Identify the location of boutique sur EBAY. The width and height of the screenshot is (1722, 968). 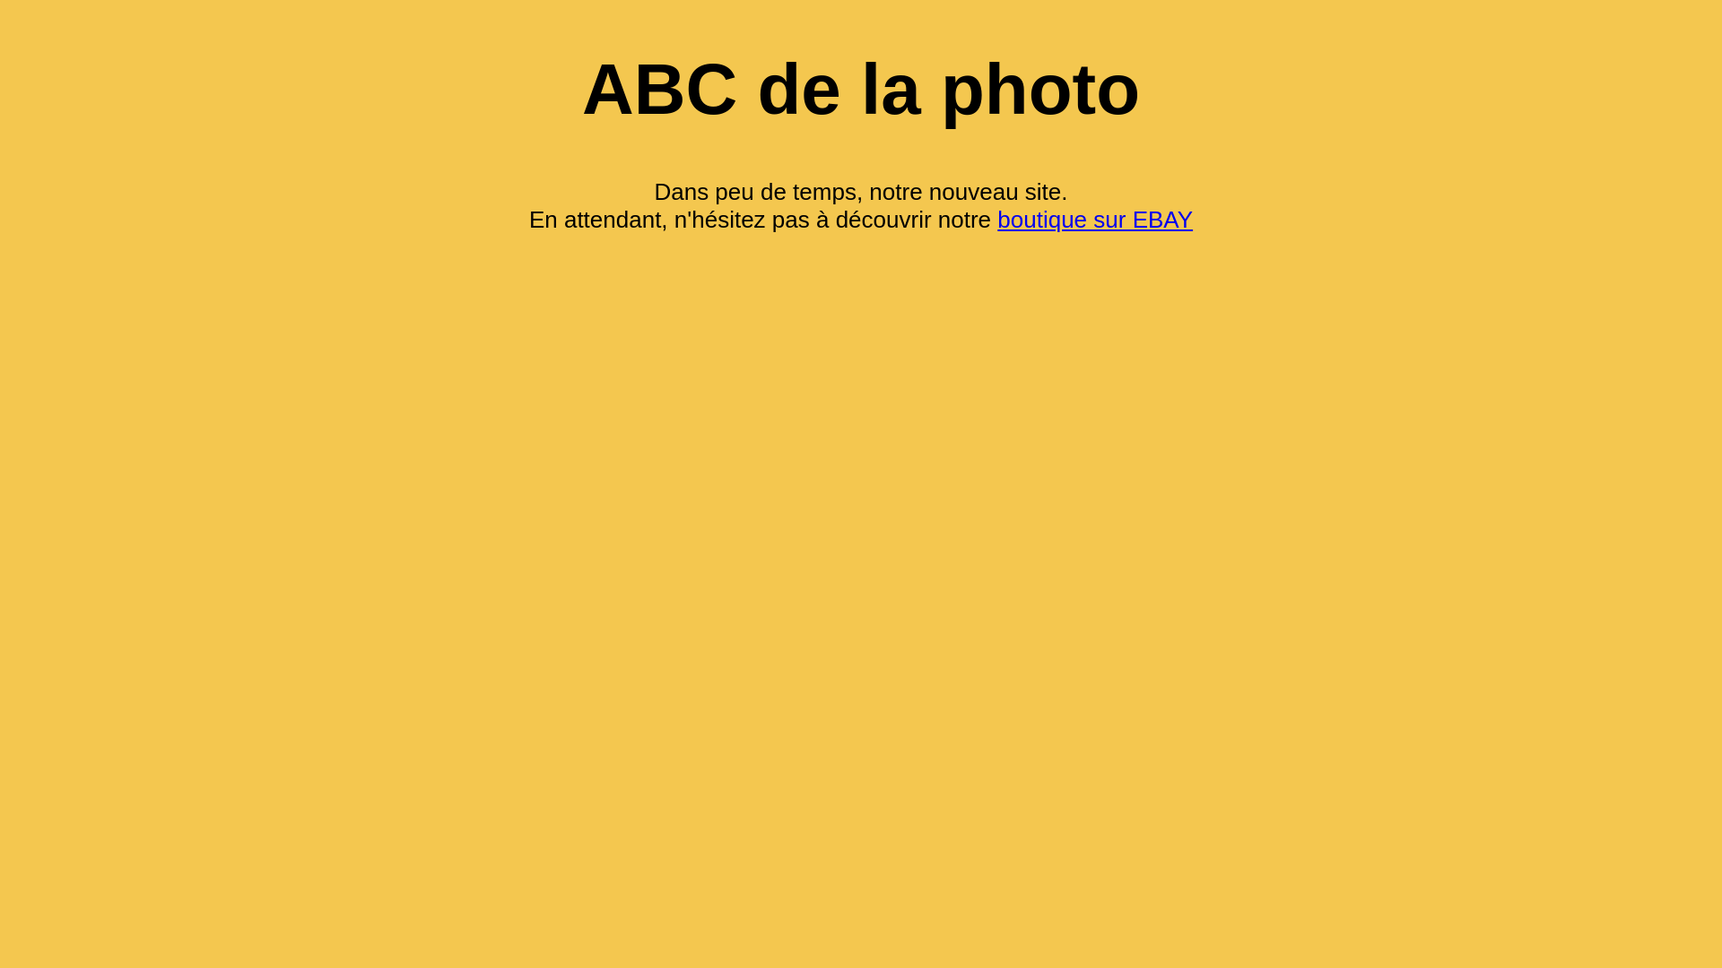
(1095, 220).